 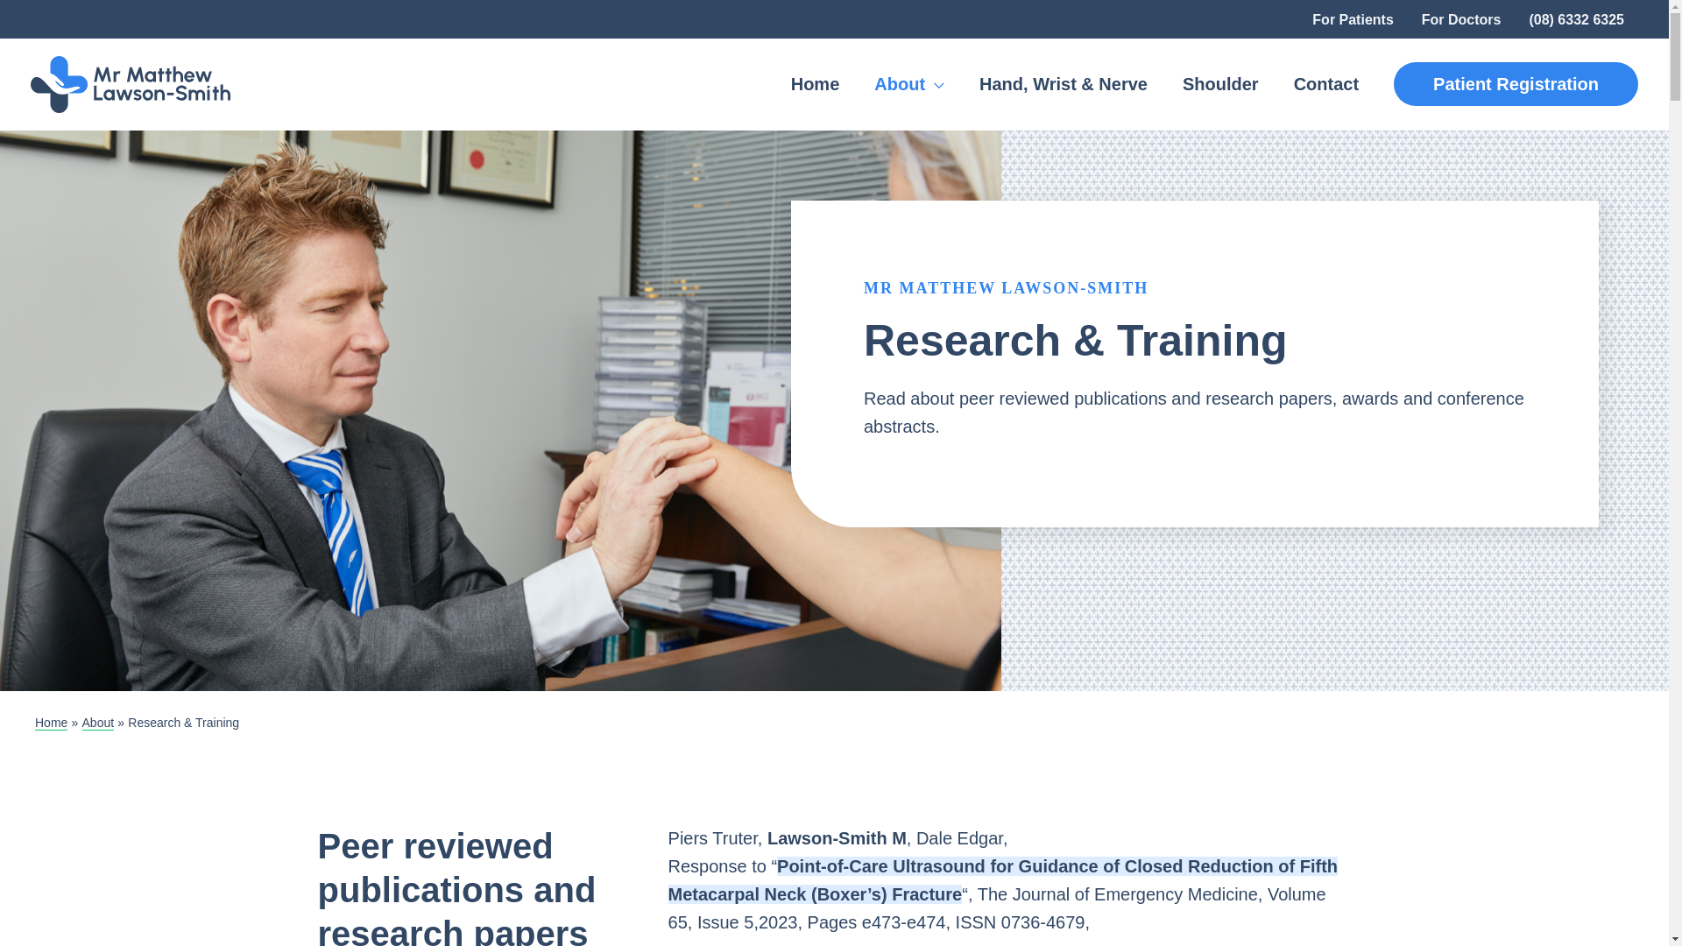 I want to click on Hand, Wrist & Nerve, so click(x=1064, y=84).